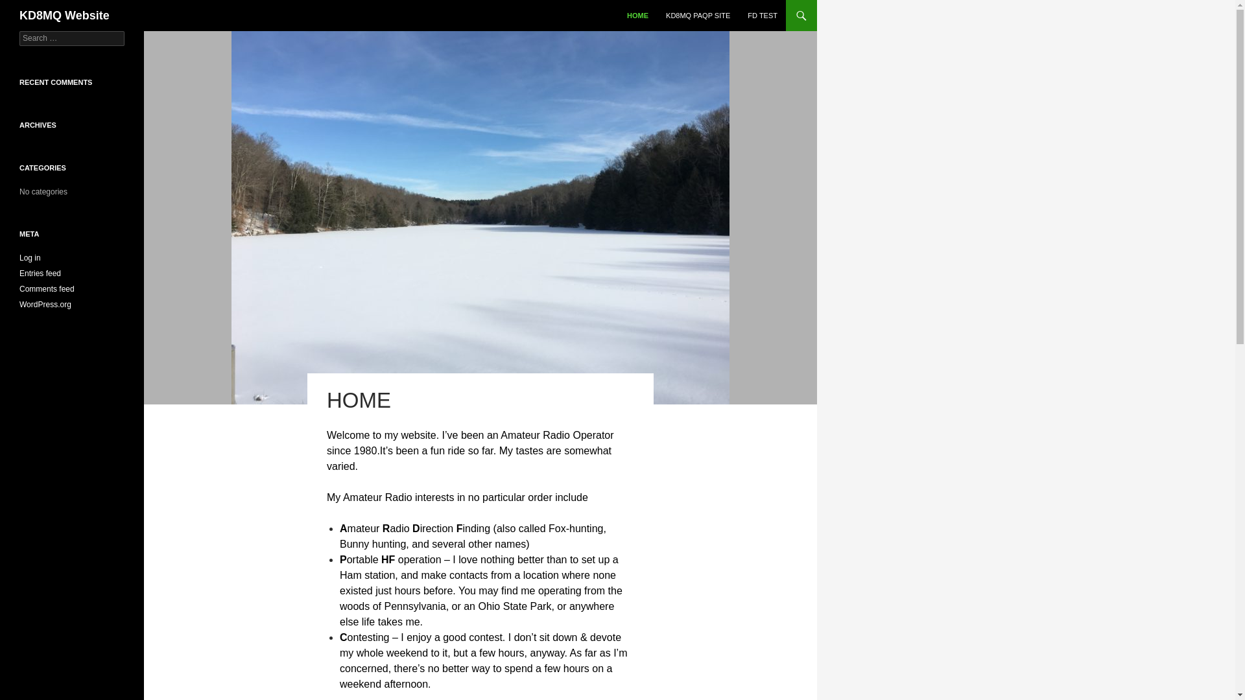 The height and width of the screenshot is (700, 1245). What do you see at coordinates (47, 288) in the screenshot?
I see `Comments feed` at bounding box center [47, 288].